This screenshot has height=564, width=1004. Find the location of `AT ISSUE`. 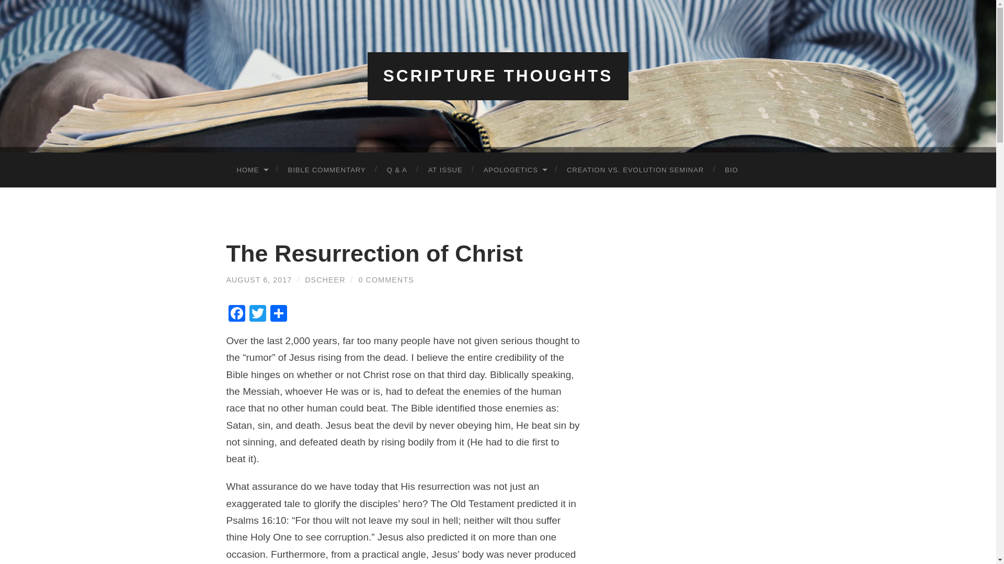

AT ISSUE is located at coordinates (445, 169).